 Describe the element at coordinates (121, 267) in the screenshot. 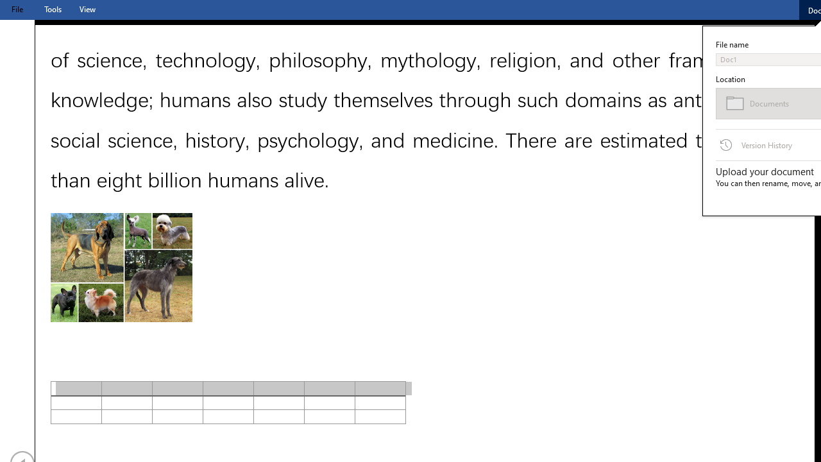

I see `Morphological variation in six dogs` at that location.